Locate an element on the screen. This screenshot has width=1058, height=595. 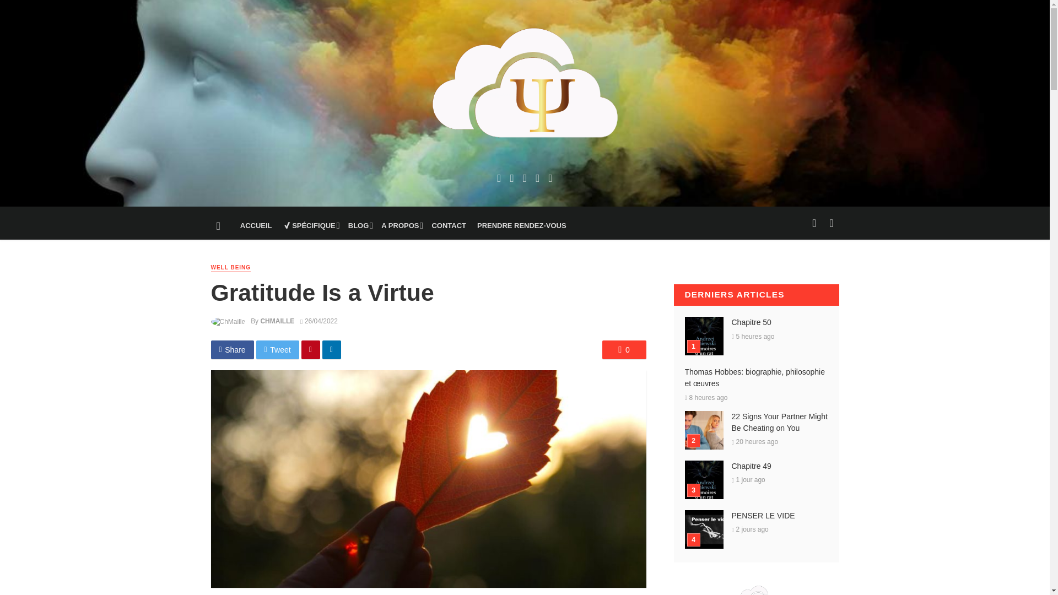
CHMAILLE is located at coordinates (277, 321).